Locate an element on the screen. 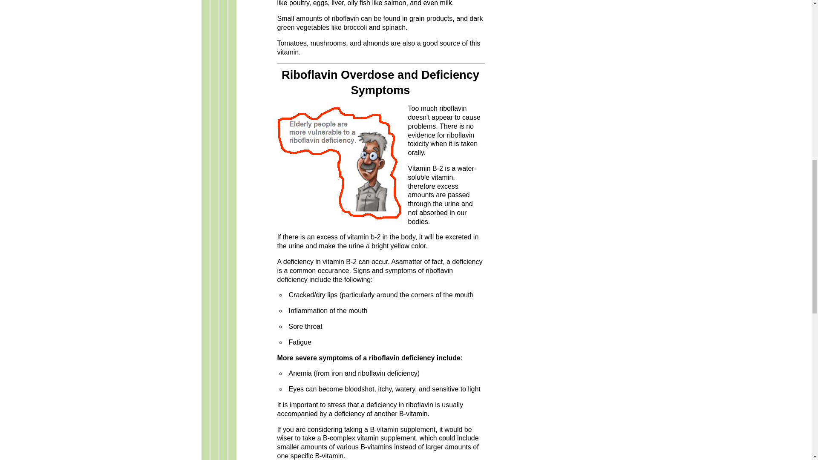 The height and width of the screenshot is (460, 818). elderly people riboflavin is located at coordinates (340, 164).